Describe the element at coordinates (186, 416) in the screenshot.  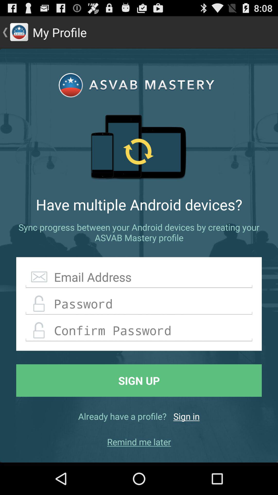
I see `turn off item below sign up button` at that location.